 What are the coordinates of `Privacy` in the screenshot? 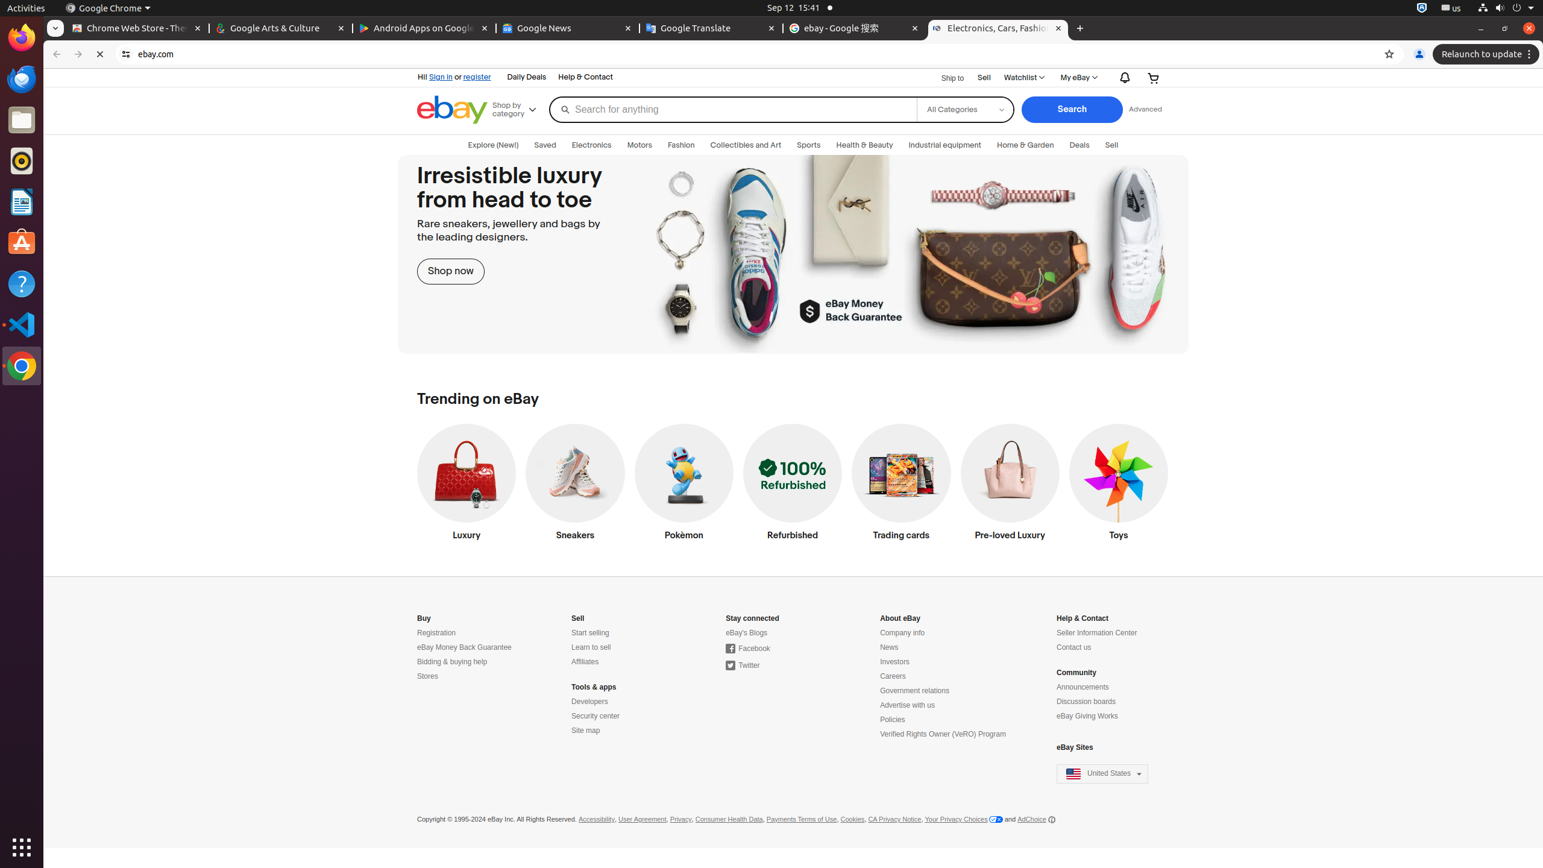 It's located at (681, 820).